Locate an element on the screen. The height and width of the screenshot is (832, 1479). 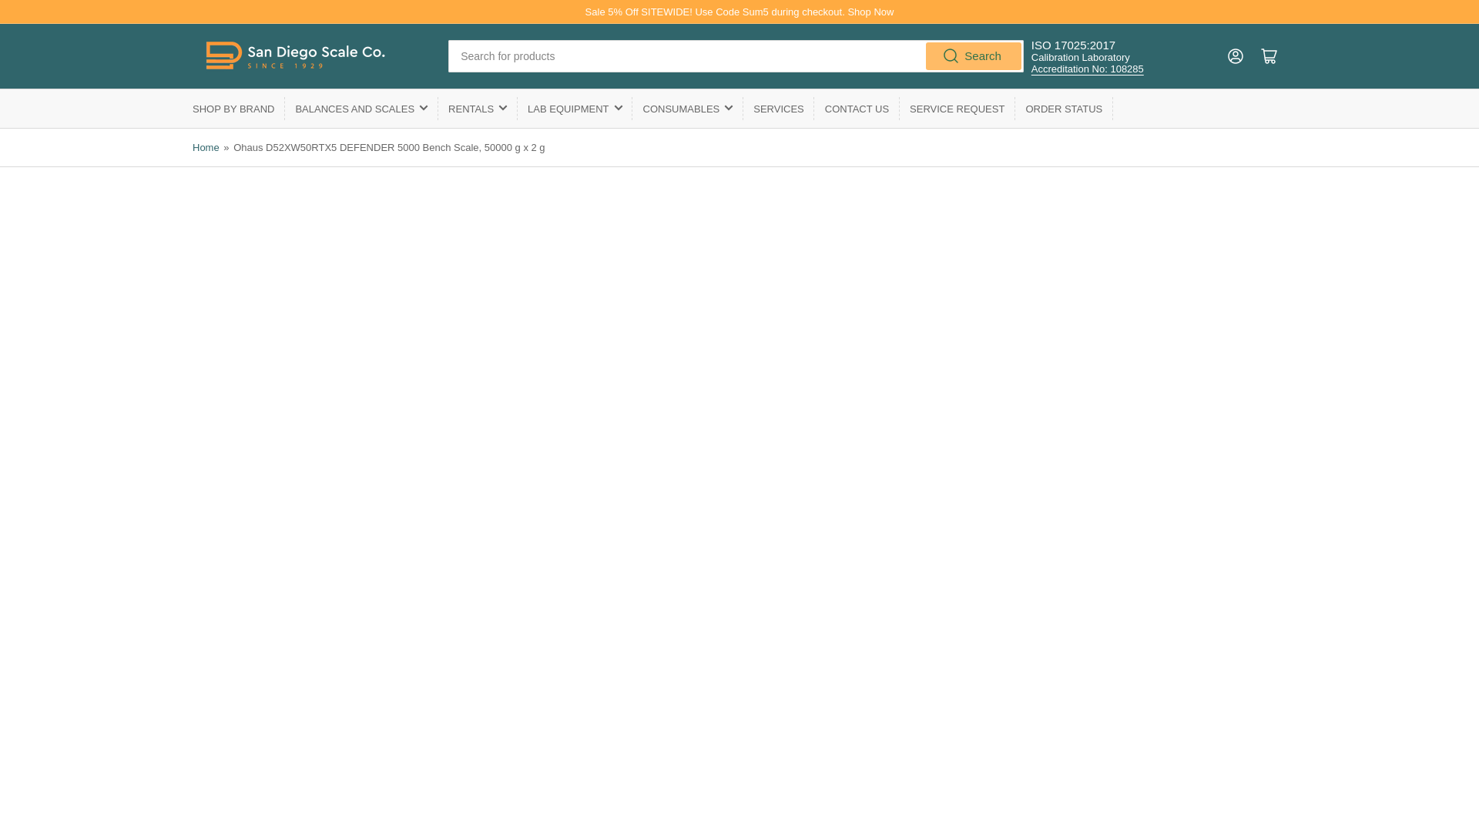
Search is located at coordinates (974, 55).